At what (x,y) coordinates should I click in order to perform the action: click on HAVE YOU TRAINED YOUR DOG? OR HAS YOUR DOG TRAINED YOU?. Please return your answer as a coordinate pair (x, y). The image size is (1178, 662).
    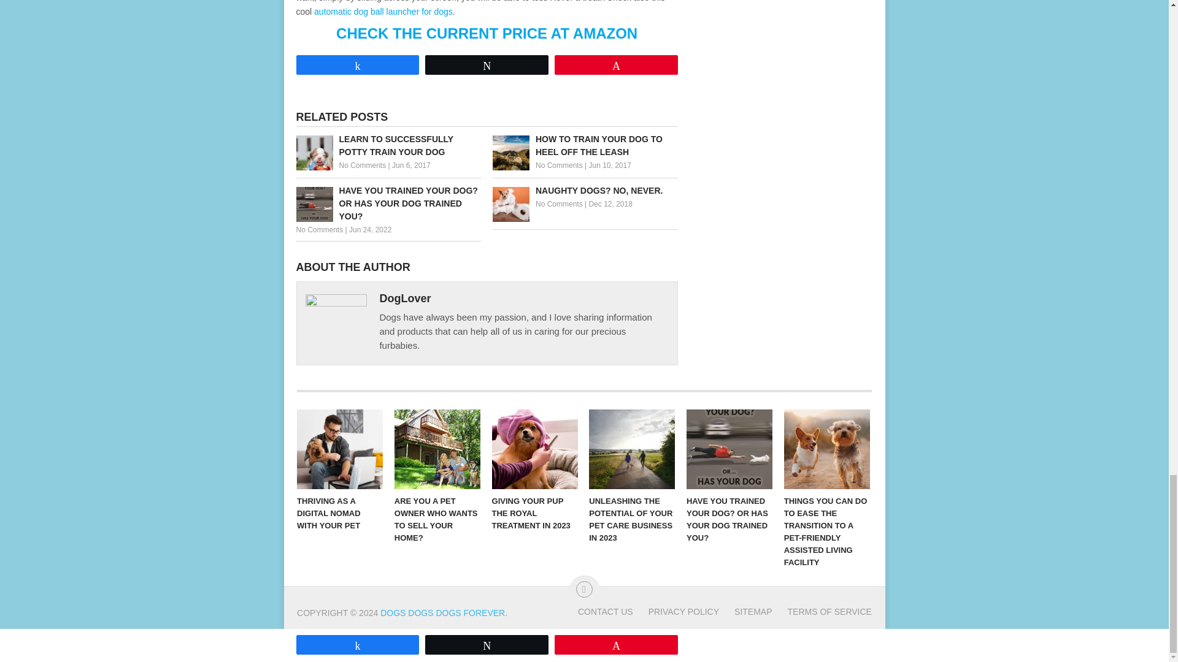
    Looking at the image, I should click on (388, 204).